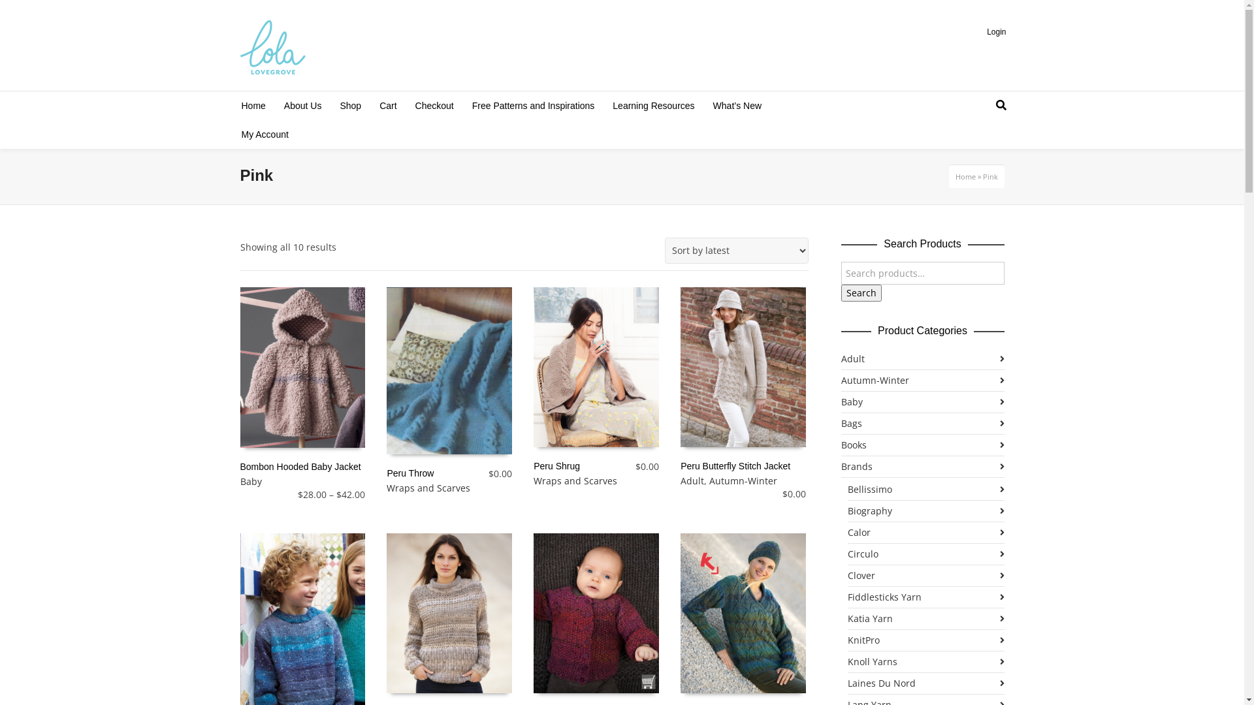  I want to click on Calor, so click(926, 533).